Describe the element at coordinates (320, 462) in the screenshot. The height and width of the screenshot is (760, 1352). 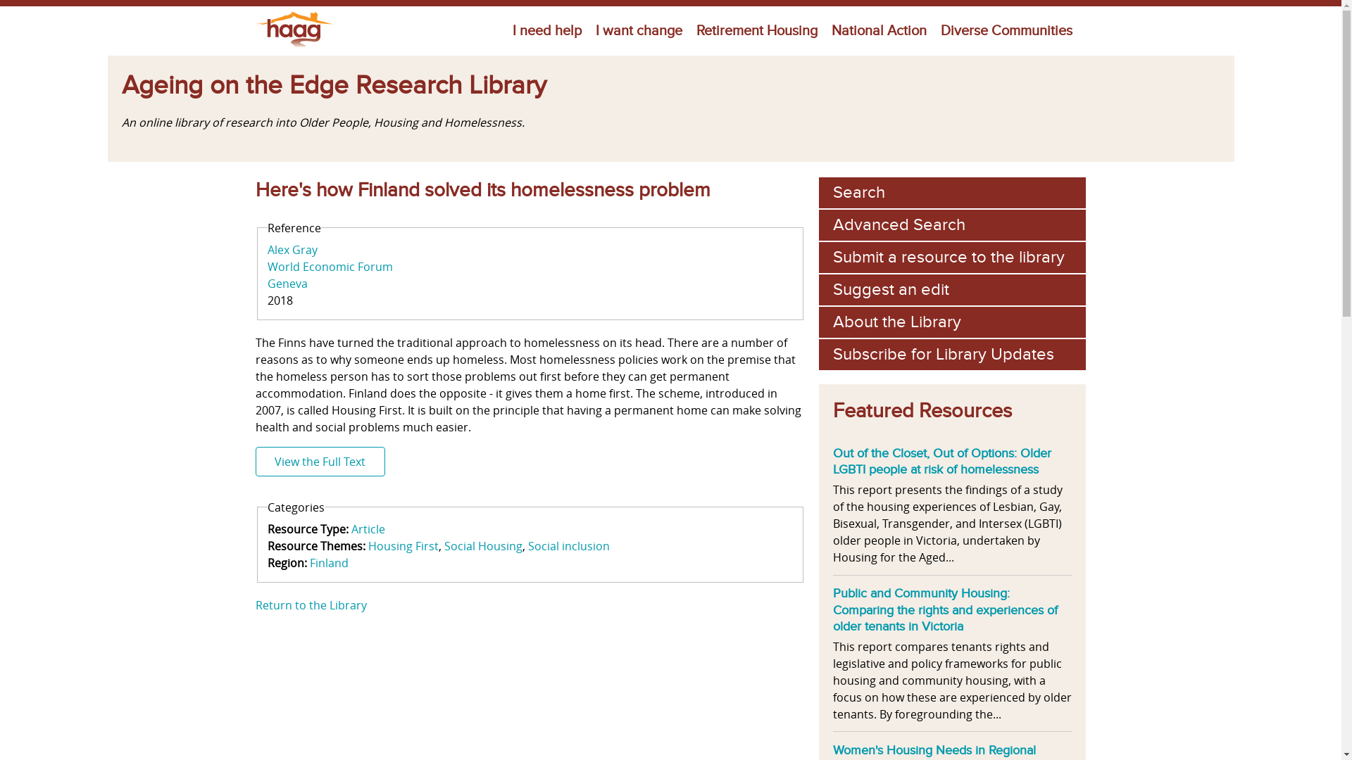
I see `View the Full Text` at that location.